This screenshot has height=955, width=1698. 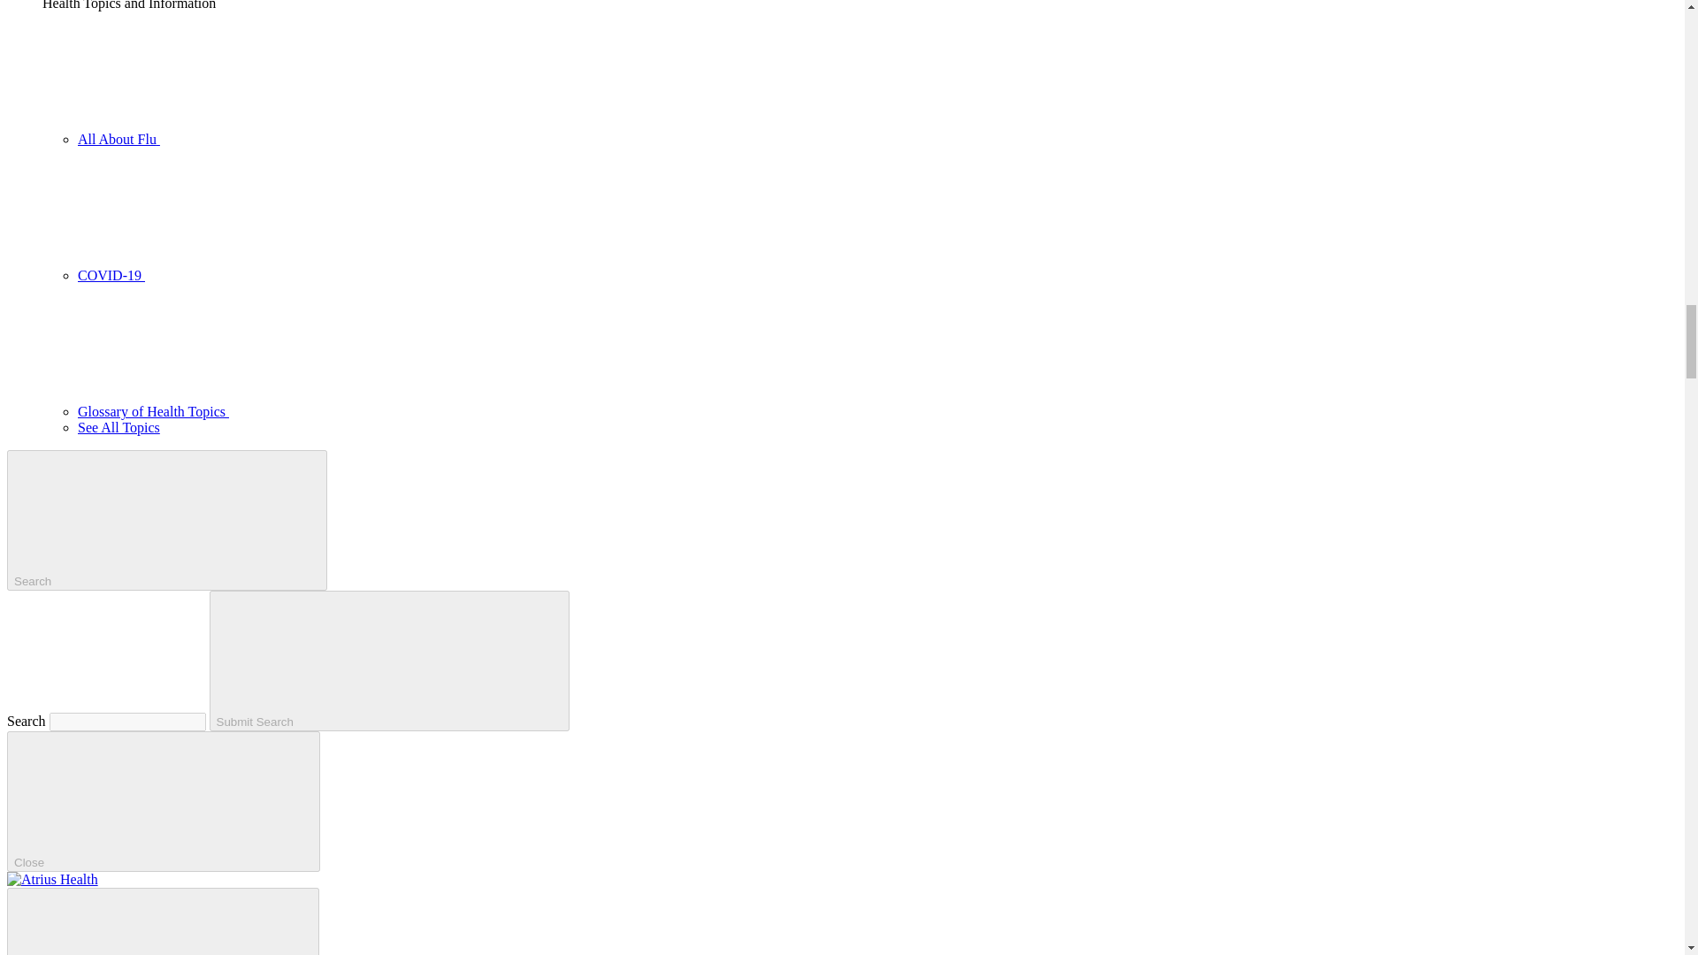 What do you see at coordinates (163, 801) in the screenshot?
I see `Close` at bounding box center [163, 801].